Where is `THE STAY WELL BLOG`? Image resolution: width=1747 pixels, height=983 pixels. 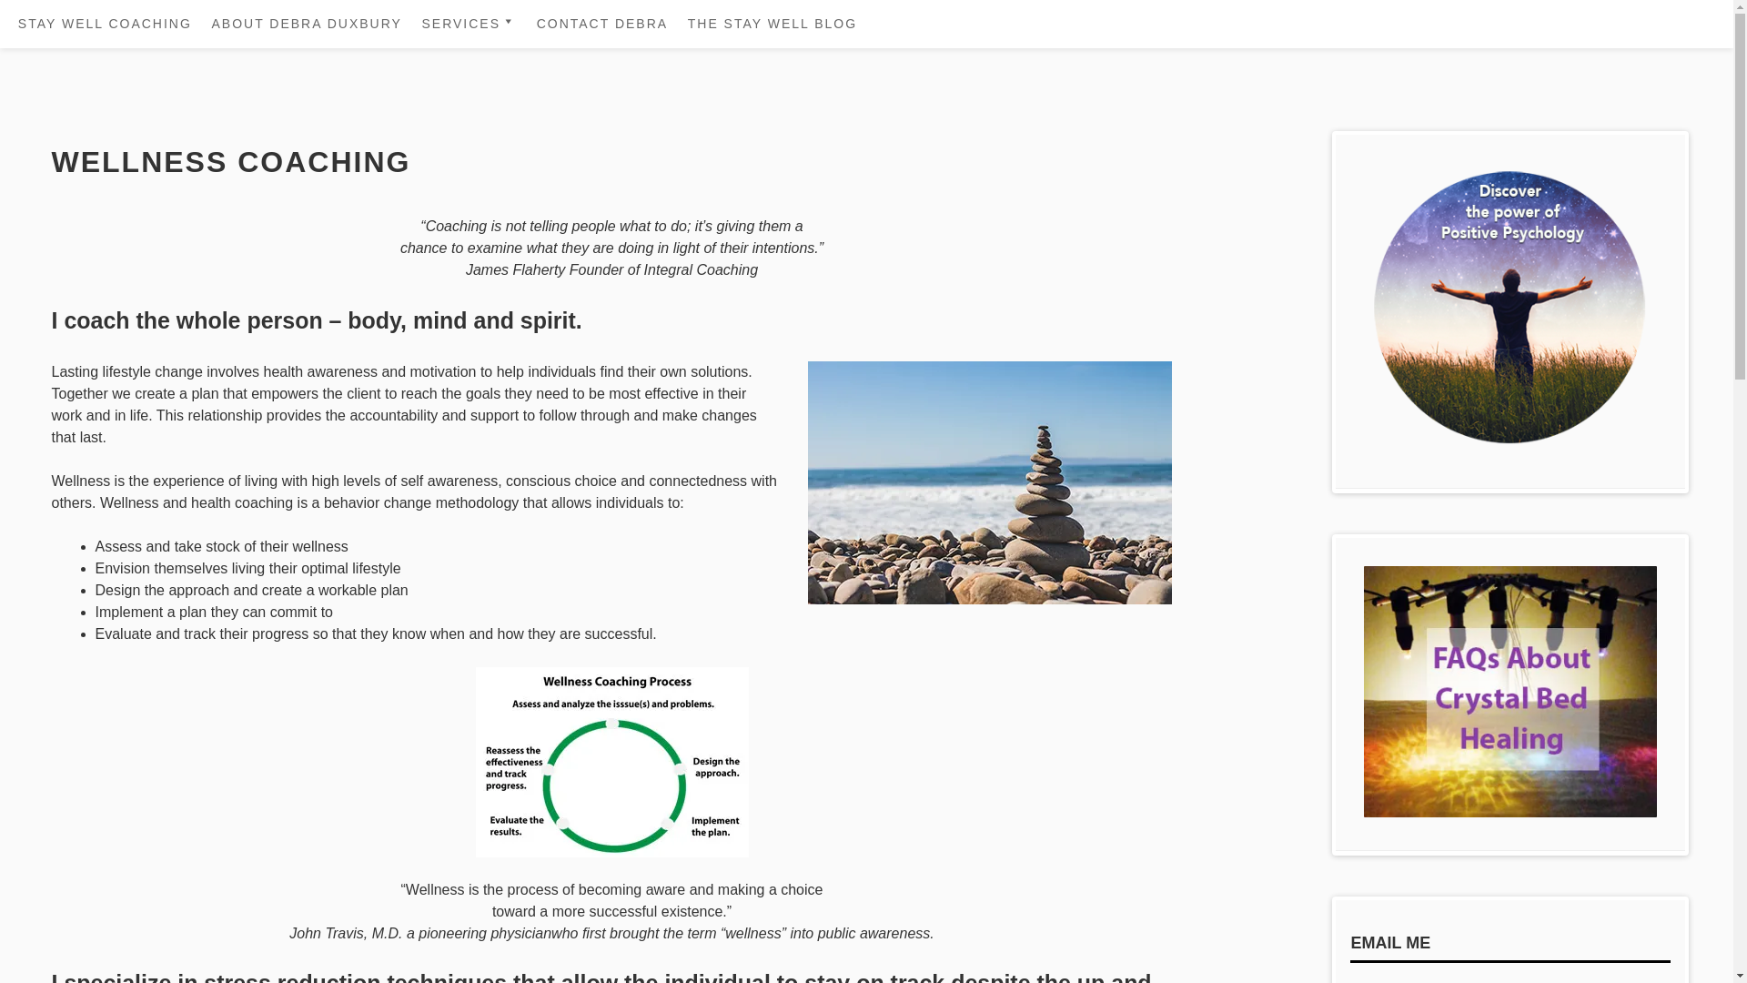 THE STAY WELL BLOG is located at coordinates (773, 24).